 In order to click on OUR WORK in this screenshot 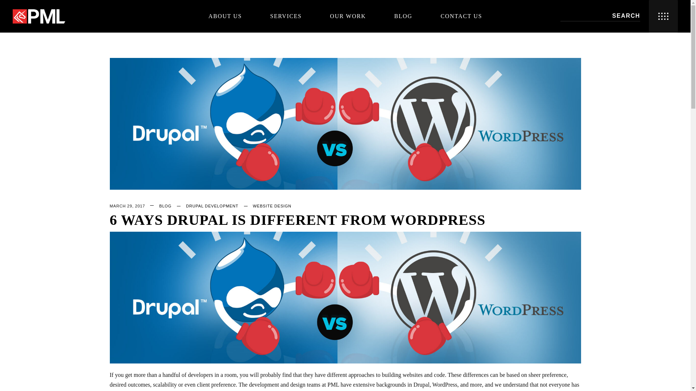, I will do `click(347, 16)`.